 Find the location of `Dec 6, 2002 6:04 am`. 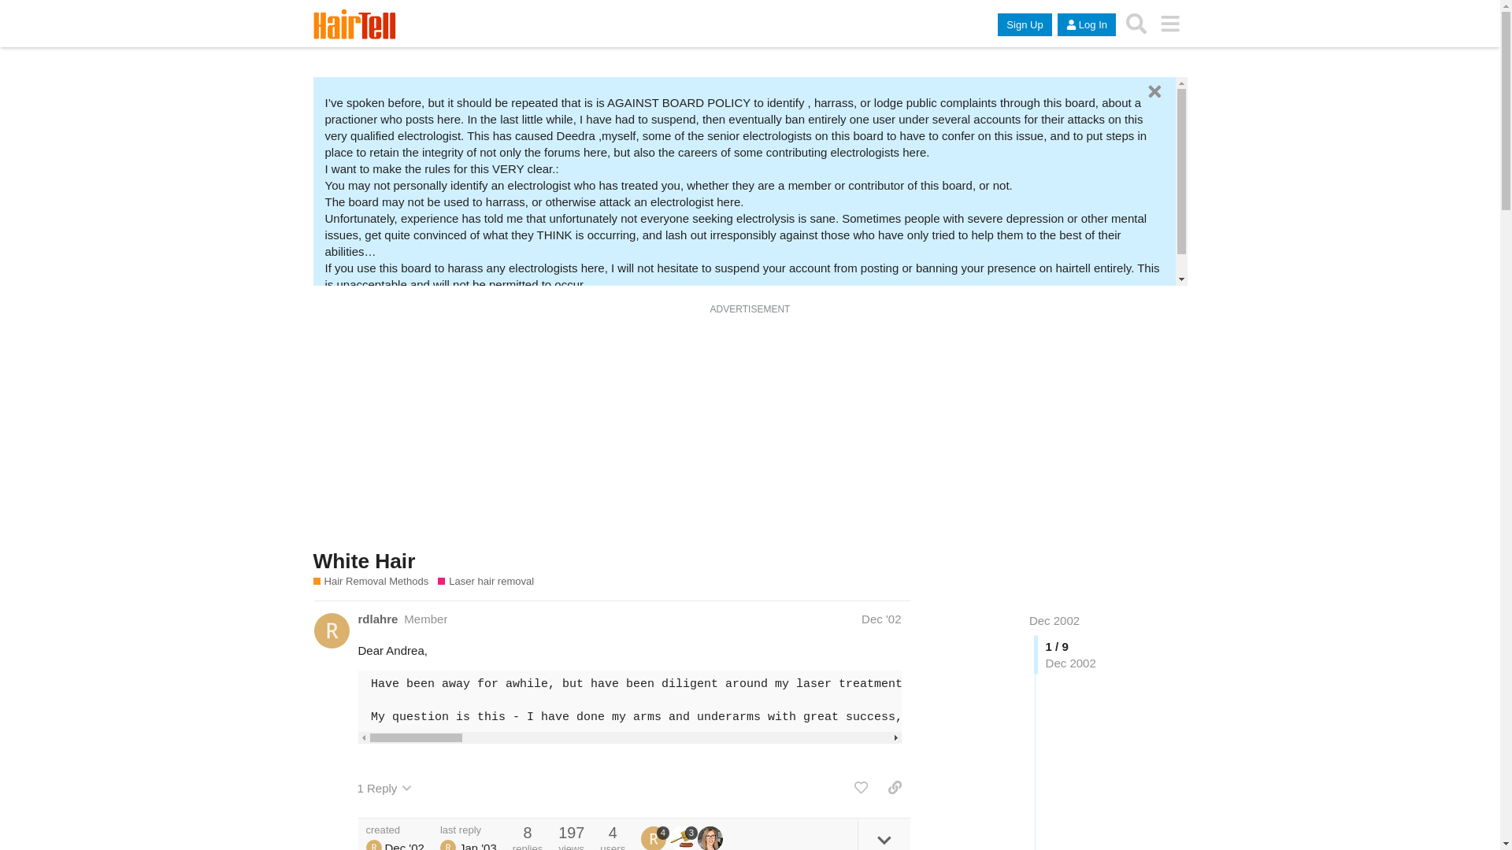

Dec 6, 2002 6:04 am is located at coordinates (403, 845).